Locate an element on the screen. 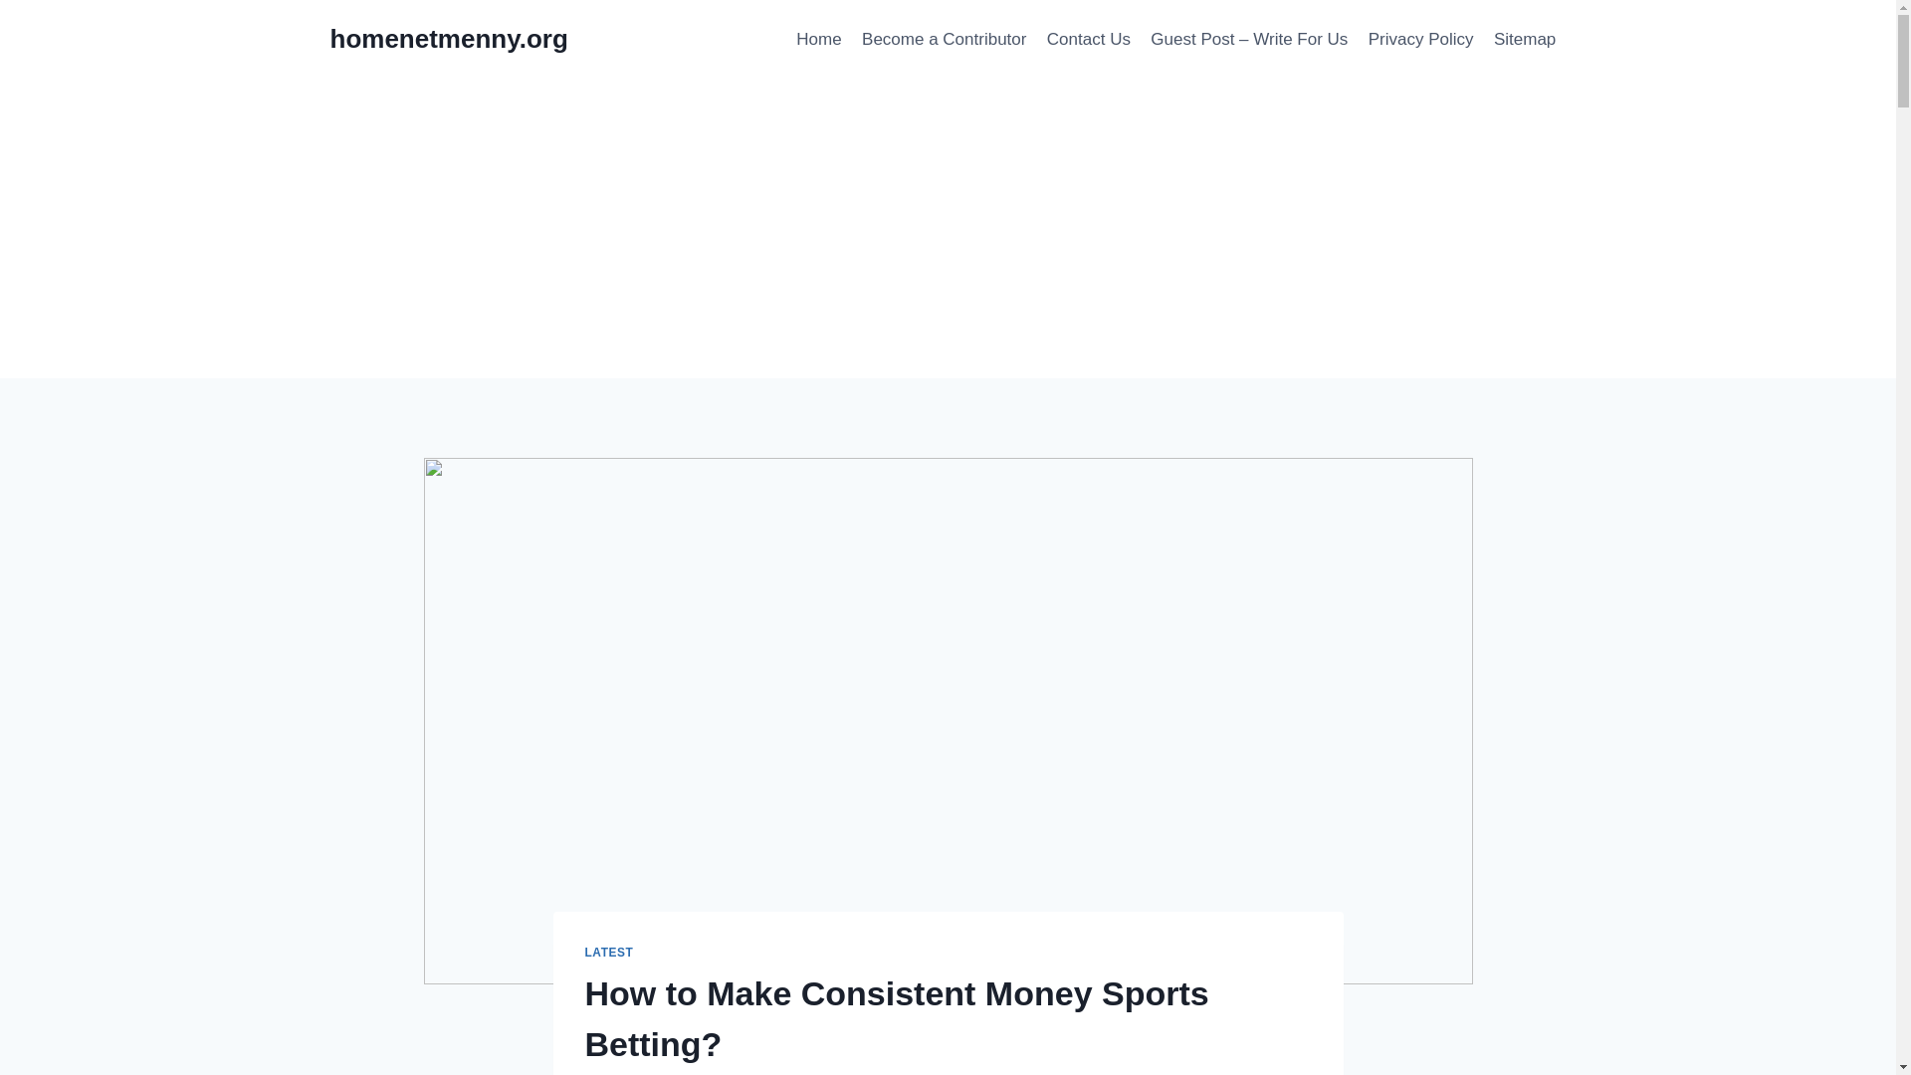  Contact Us is located at coordinates (1089, 40).